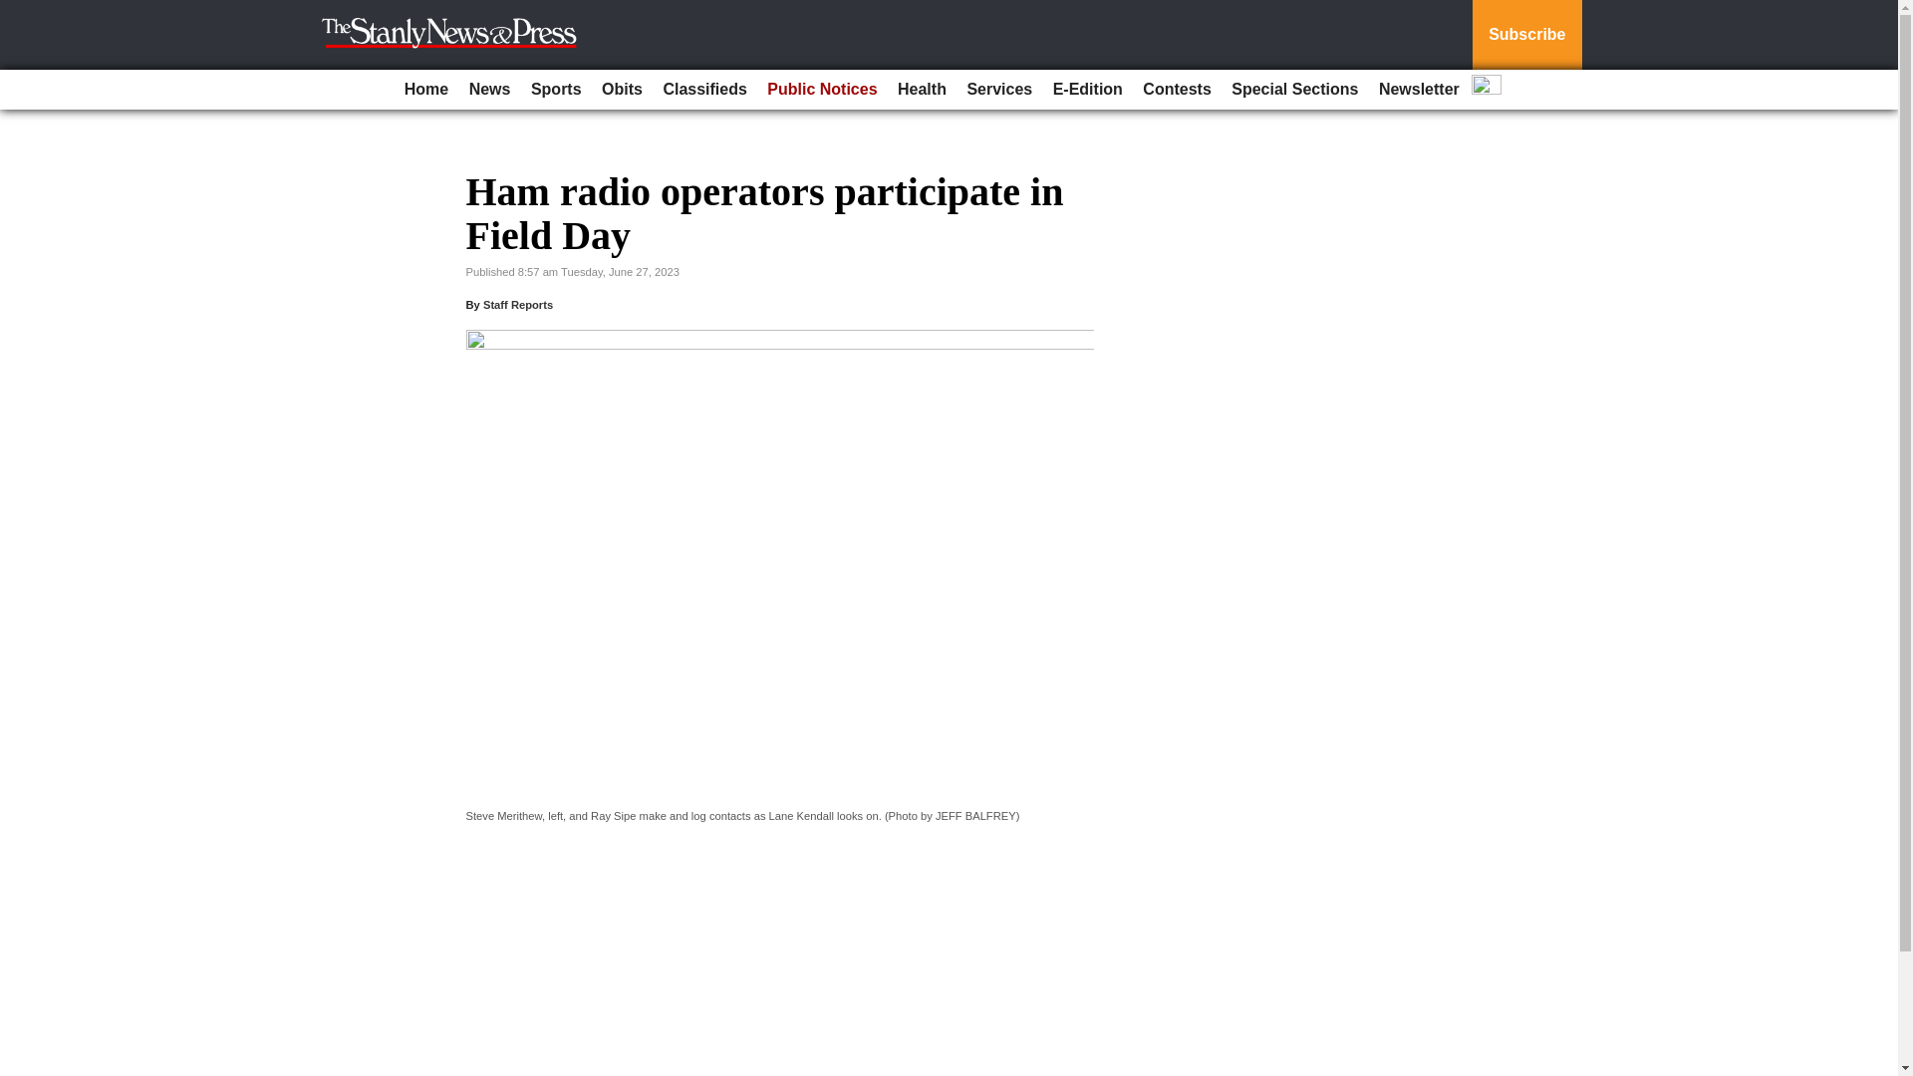  I want to click on Subscribe, so click(1526, 35).